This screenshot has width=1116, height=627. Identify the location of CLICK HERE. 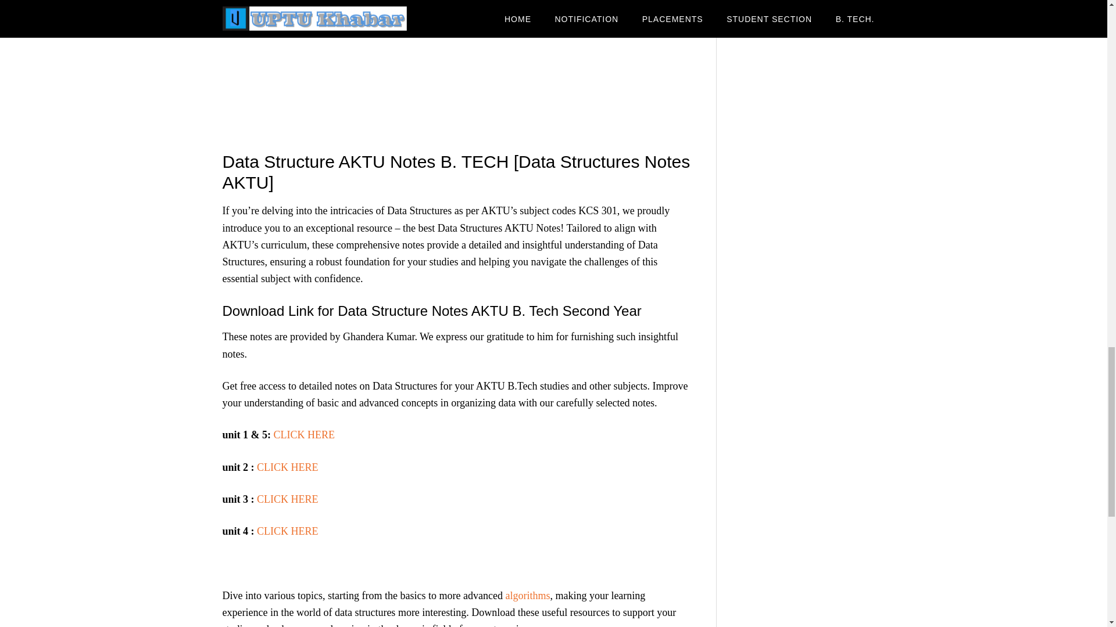
(305, 434).